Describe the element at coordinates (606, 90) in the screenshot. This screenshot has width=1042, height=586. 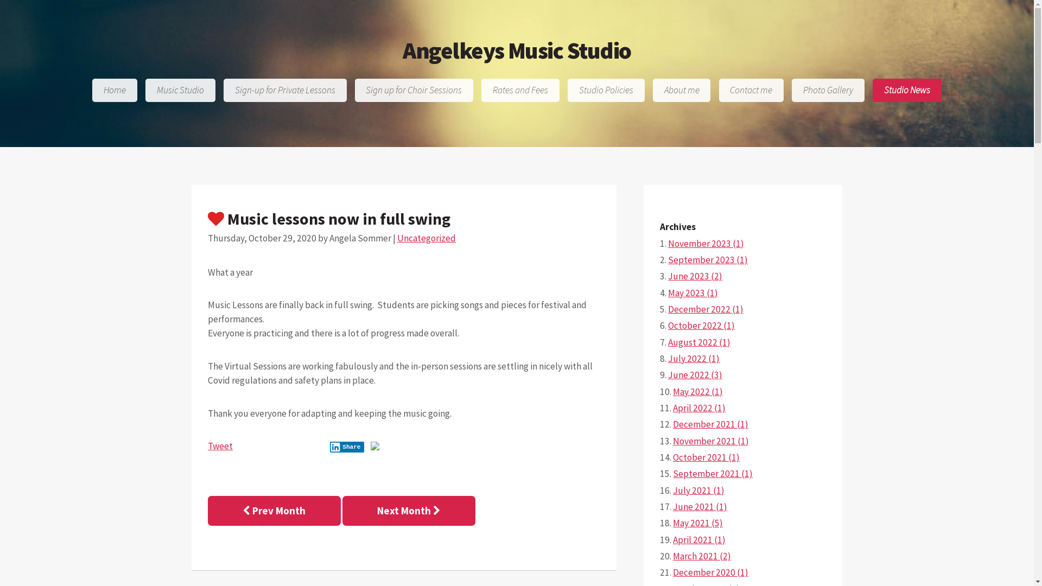
I see `Studio Policies` at that location.